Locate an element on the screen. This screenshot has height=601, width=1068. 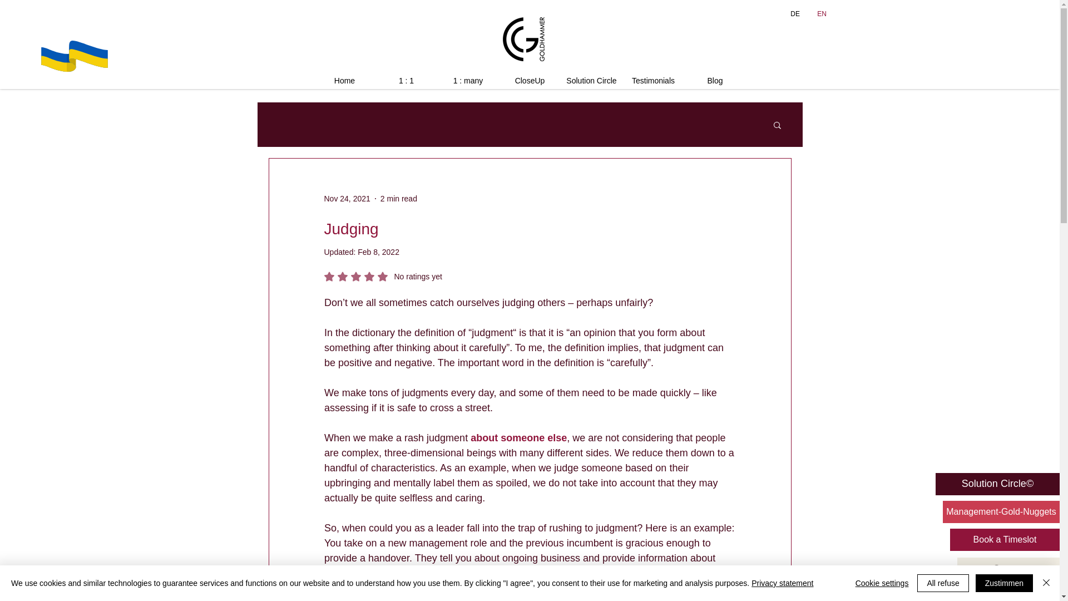
Privacy statement is located at coordinates (345, 80).